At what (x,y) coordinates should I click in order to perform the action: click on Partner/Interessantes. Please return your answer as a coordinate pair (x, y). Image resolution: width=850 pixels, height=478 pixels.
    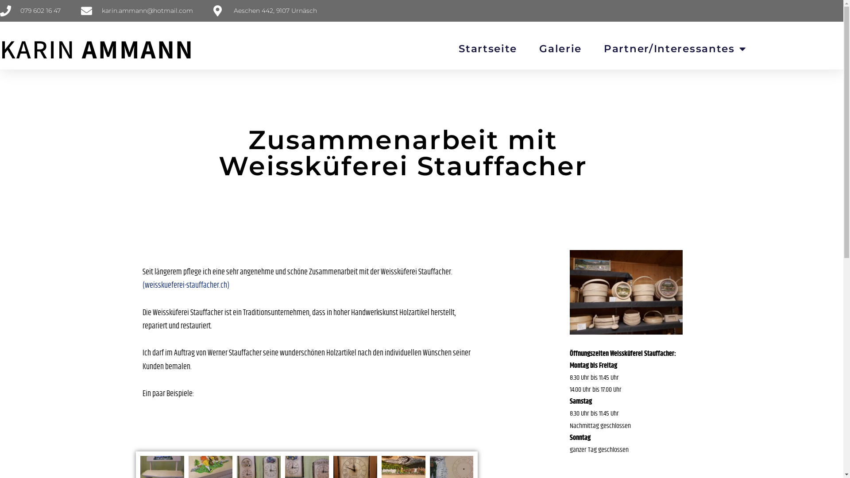
    Looking at the image, I should click on (675, 49).